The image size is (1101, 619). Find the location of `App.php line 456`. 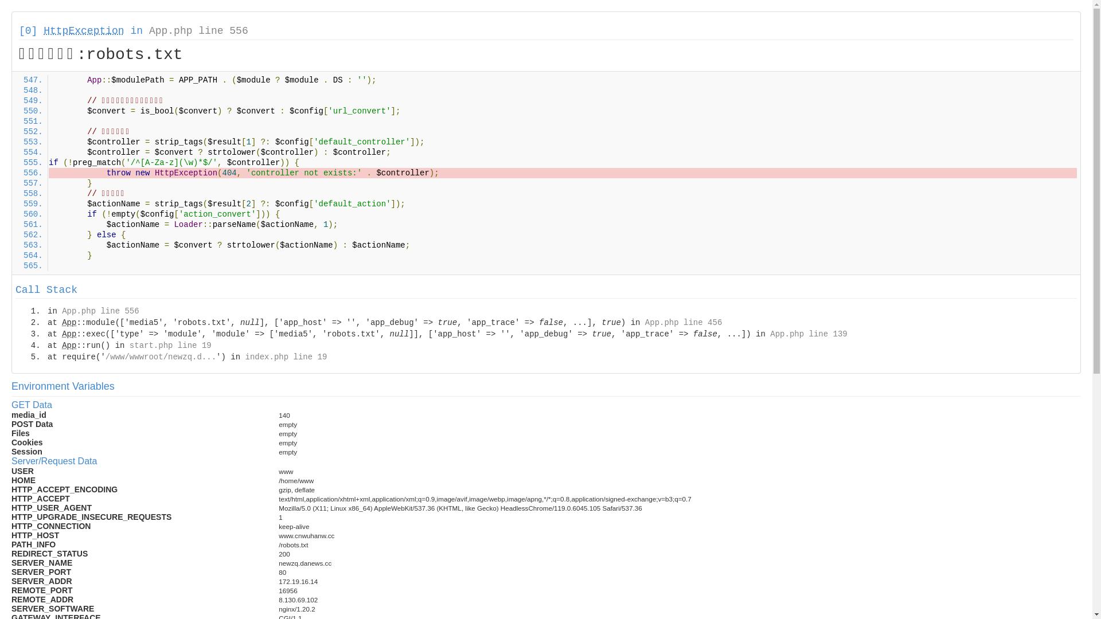

App.php line 456 is located at coordinates (684, 323).